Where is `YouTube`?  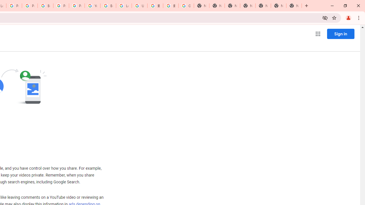 YouTube is located at coordinates (92, 6).